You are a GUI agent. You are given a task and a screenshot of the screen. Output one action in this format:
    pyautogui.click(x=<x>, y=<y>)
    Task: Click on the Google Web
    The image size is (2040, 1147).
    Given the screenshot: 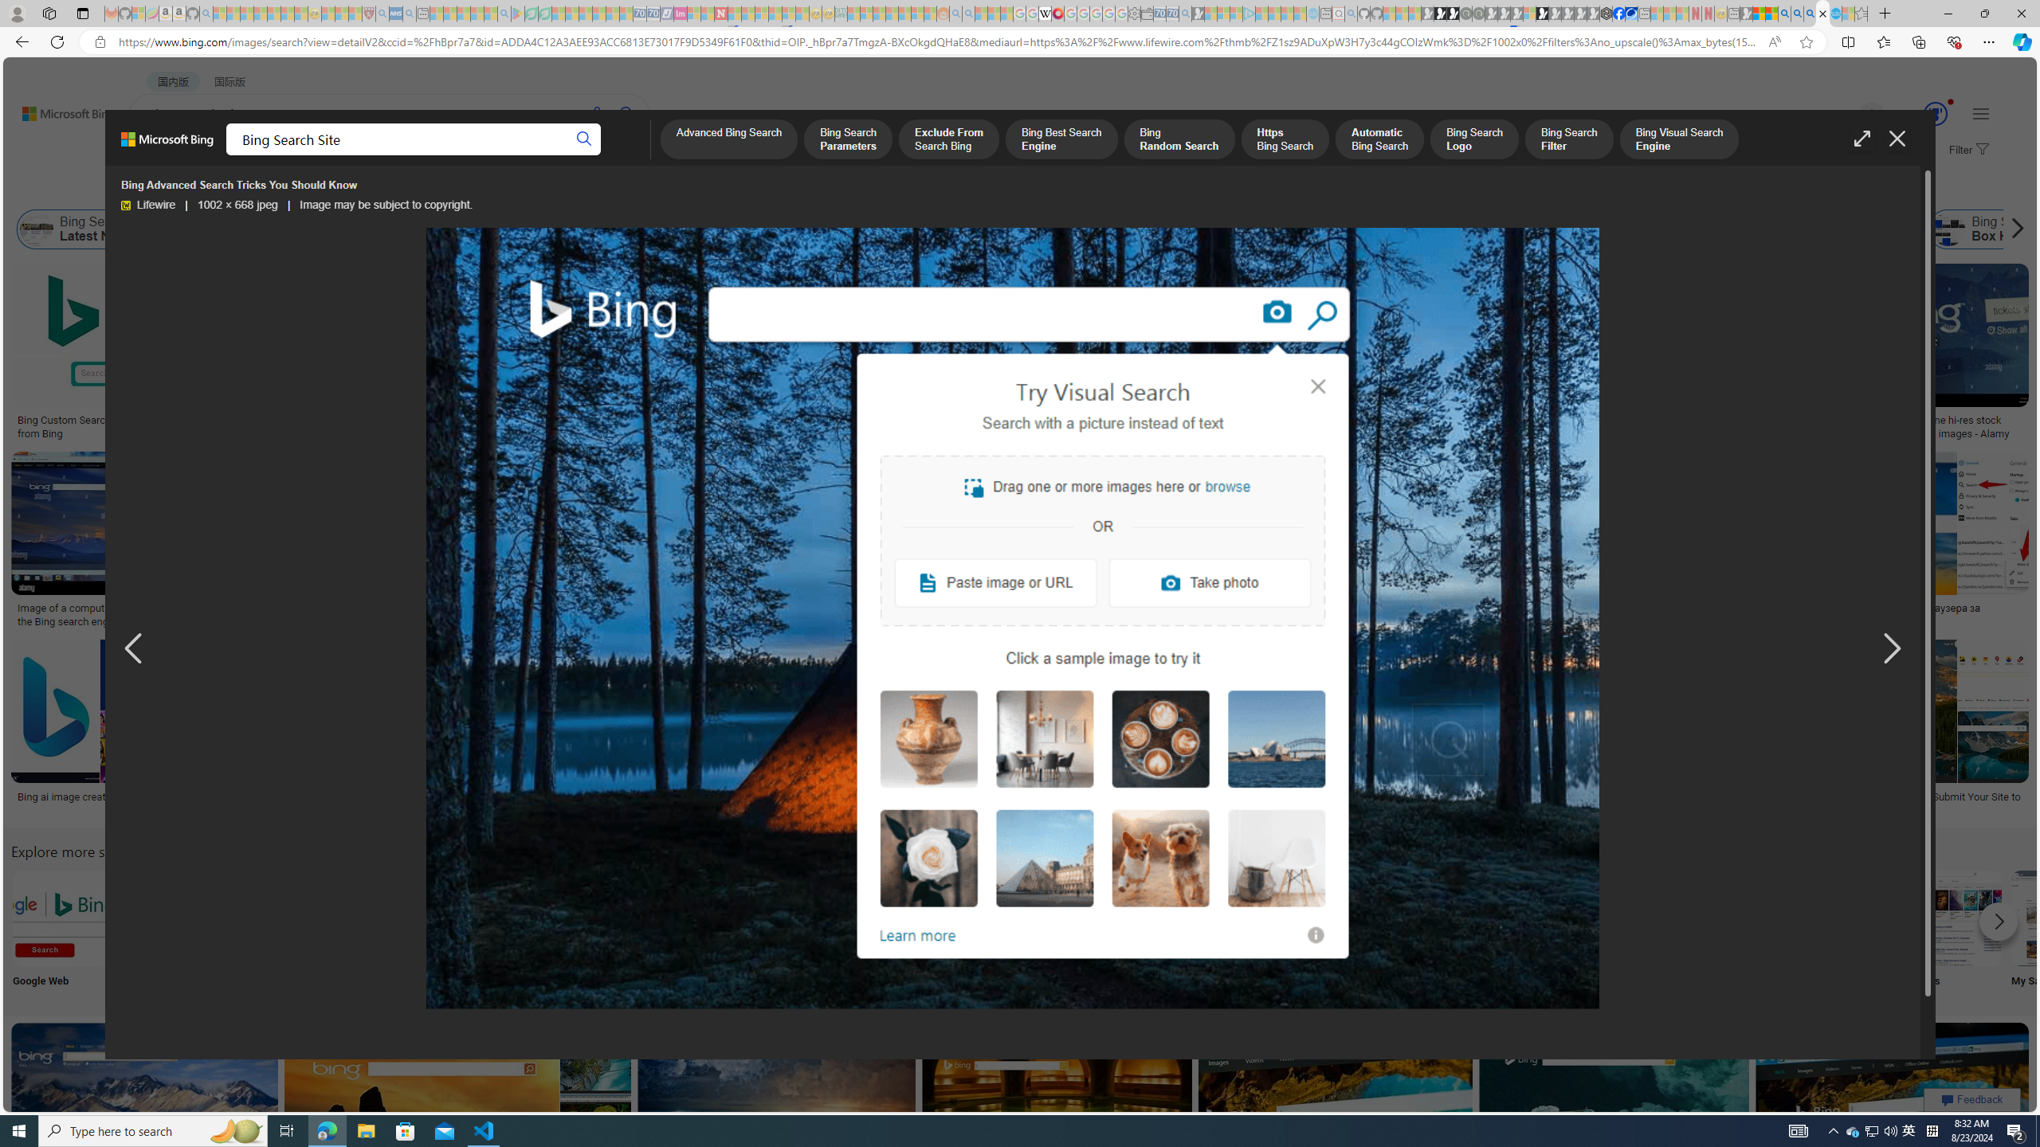 What is the action you would take?
    pyautogui.click(x=59, y=932)
    